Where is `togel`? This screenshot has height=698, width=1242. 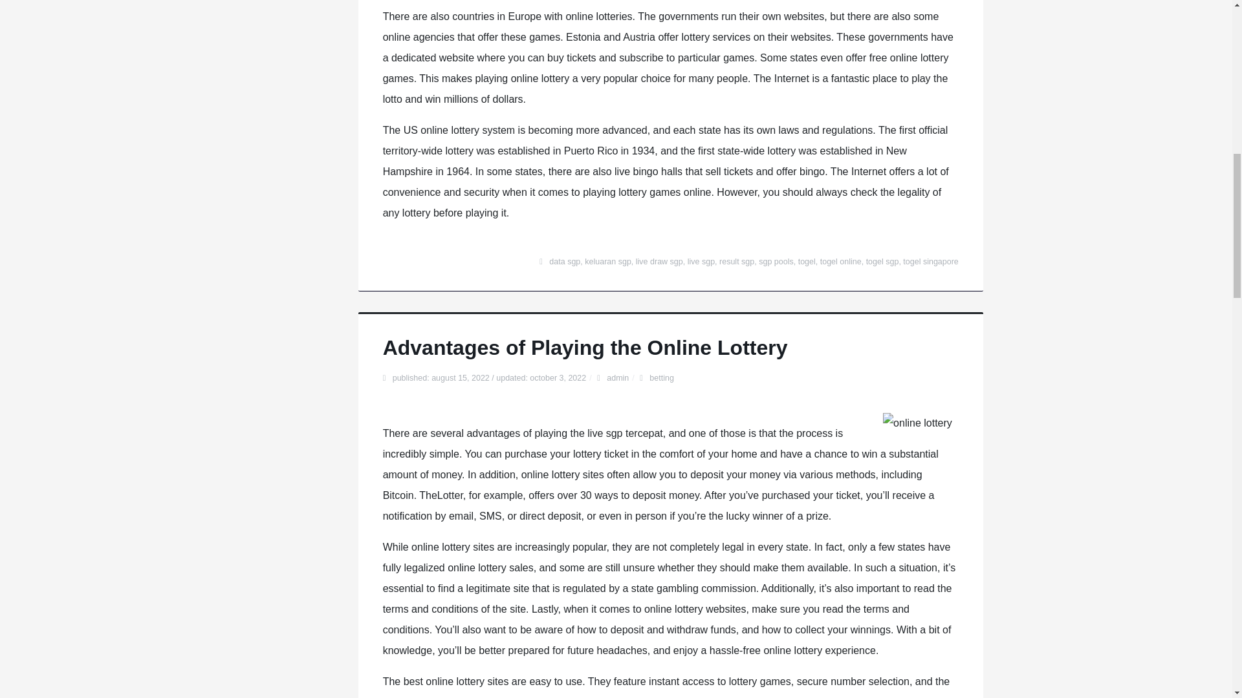
togel is located at coordinates (807, 261).